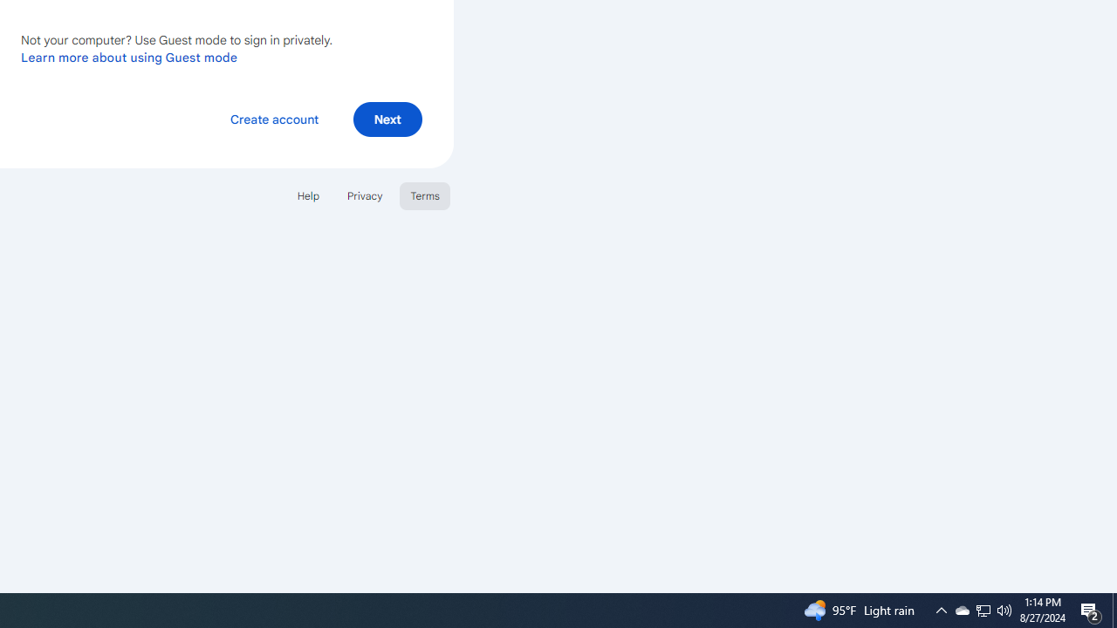  Describe the element at coordinates (365, 195) in the screenshot. I see `Privacy` at that location.